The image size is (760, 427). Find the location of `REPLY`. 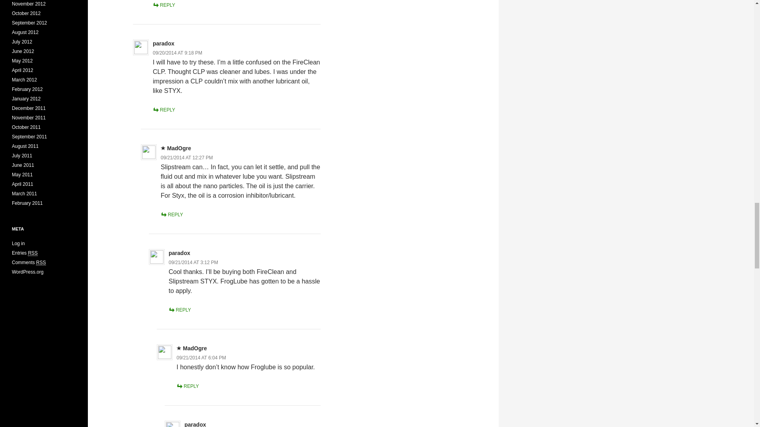

REPLY is located at coordinates (163, 110).